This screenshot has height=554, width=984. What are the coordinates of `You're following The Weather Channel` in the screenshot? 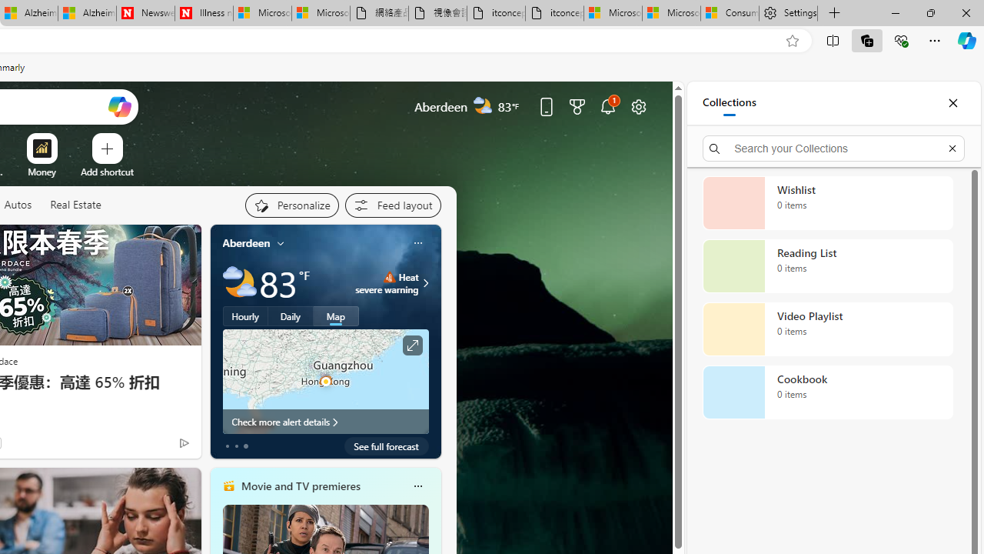 It's located at (151, 446).